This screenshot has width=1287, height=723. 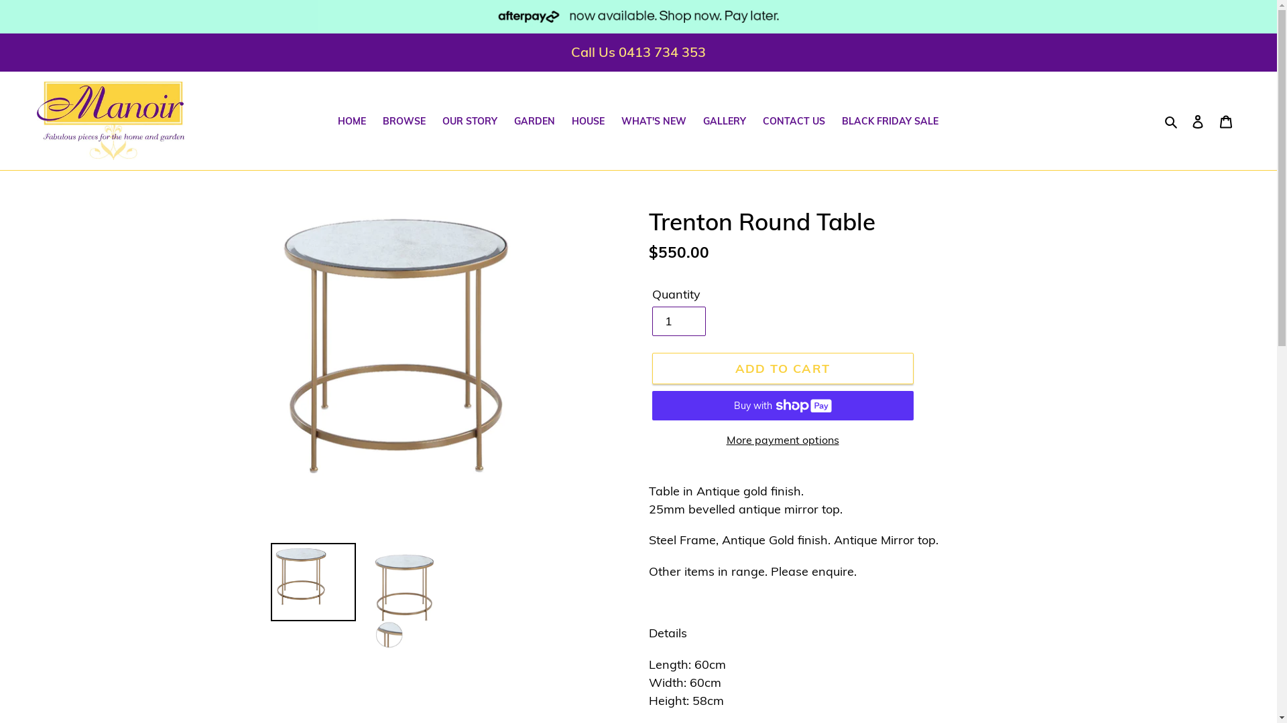 I want to click on CONTACT US, so click(x=794, y=122).